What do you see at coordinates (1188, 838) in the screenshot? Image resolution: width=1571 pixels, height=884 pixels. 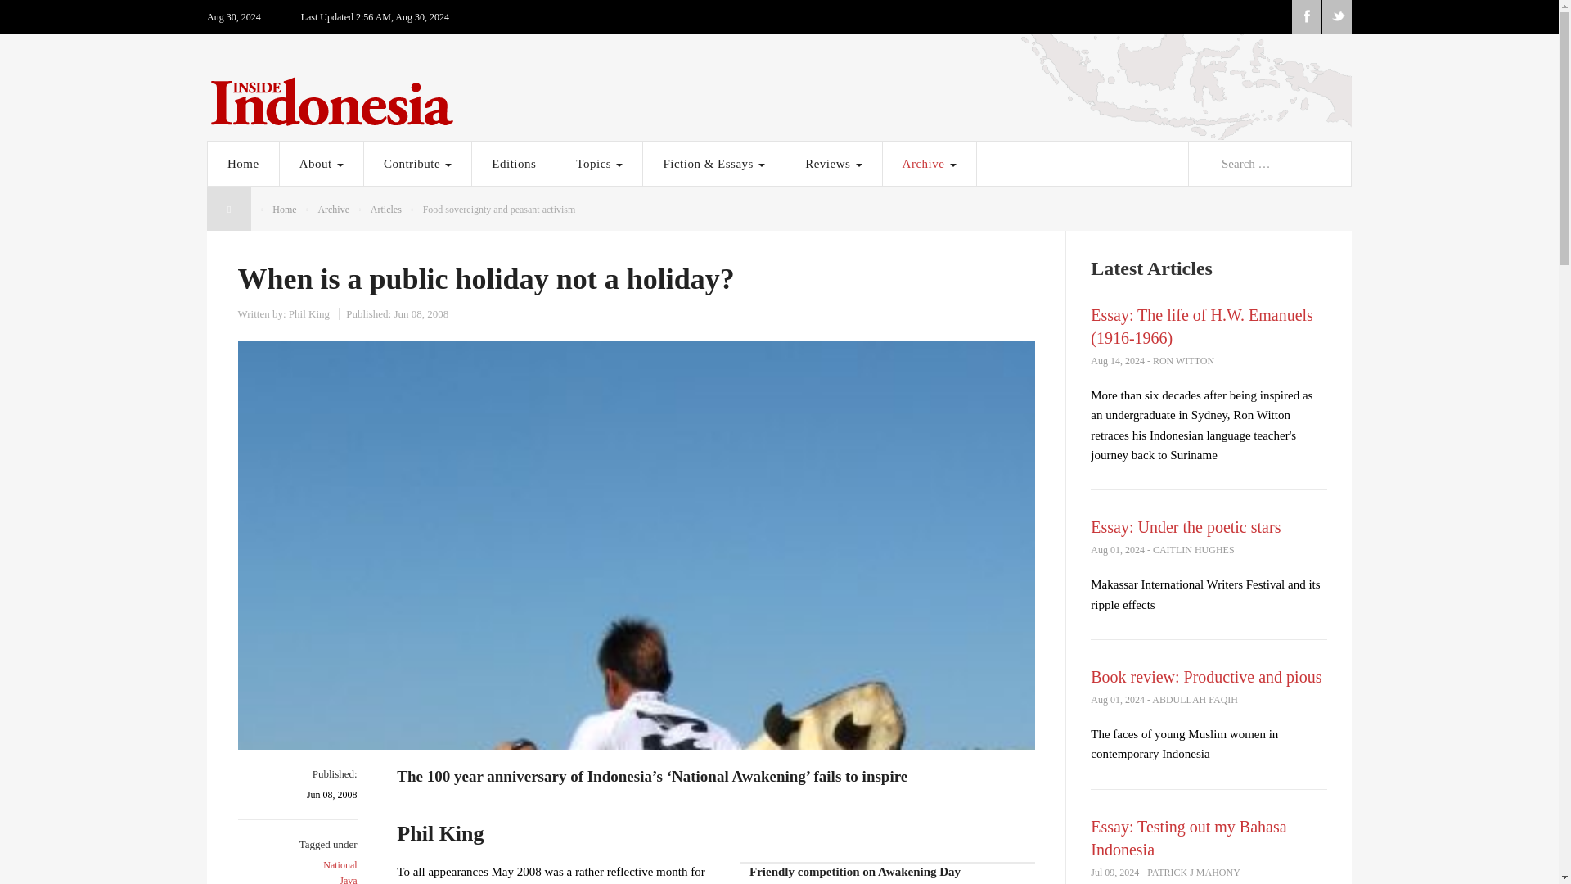 I see `Essay: Testing out my Bahasa Indonesia` at bounding box center [1188, 838].